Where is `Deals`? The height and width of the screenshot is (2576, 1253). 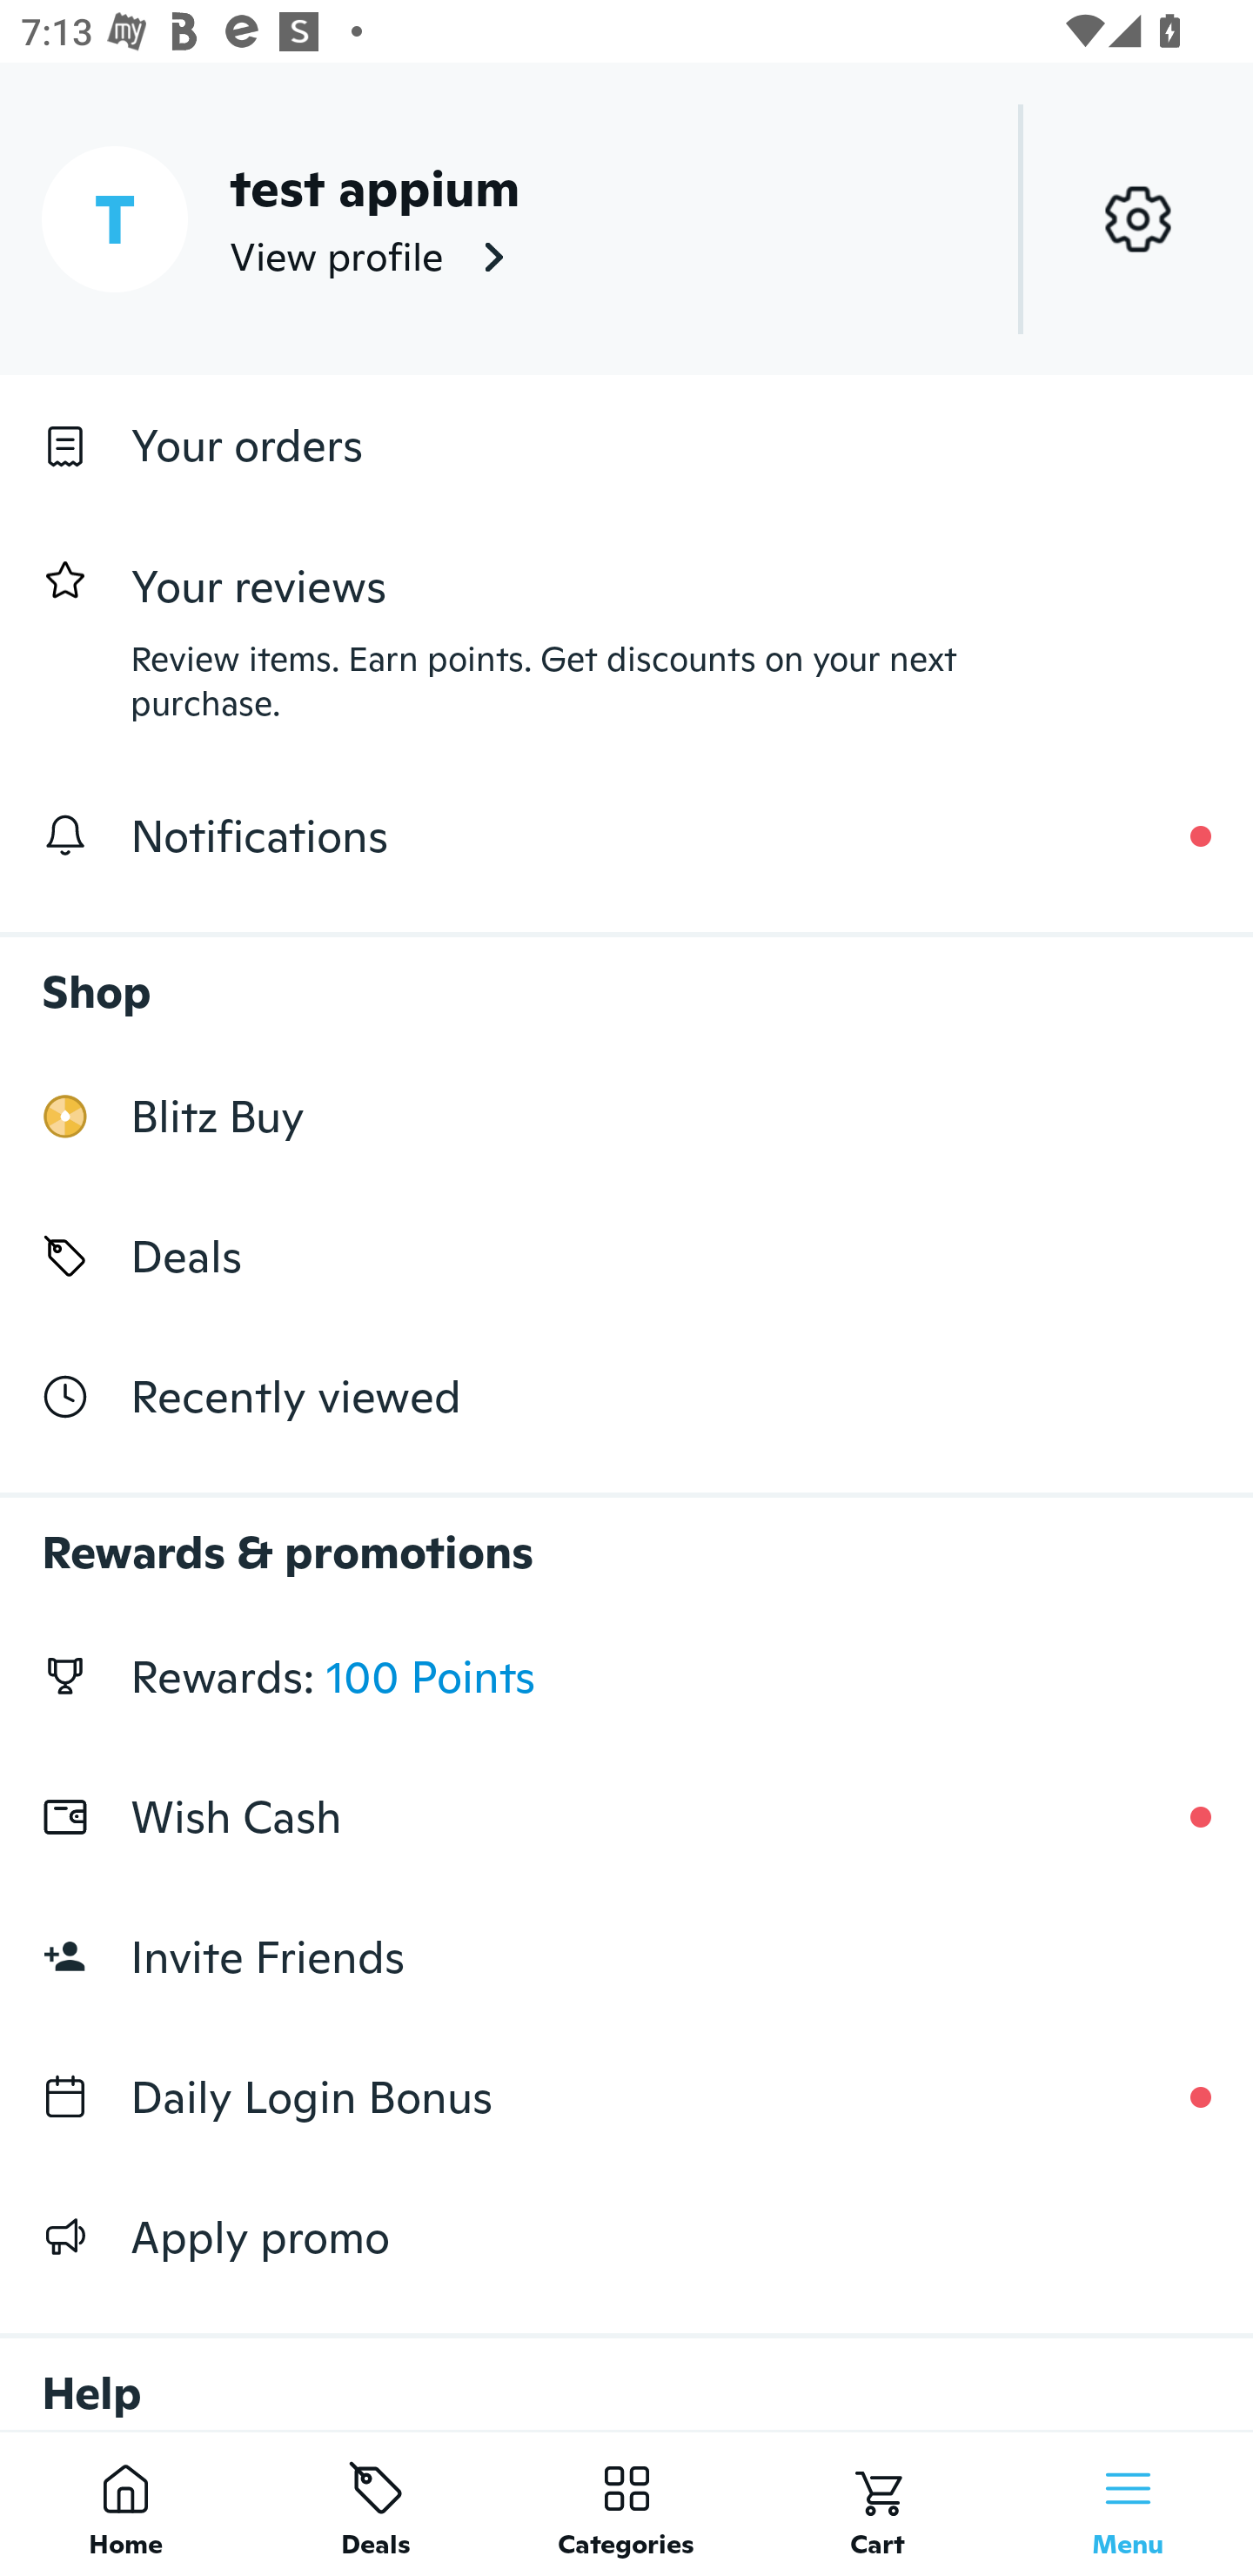 Deals is located at coordinates (626, 1255).